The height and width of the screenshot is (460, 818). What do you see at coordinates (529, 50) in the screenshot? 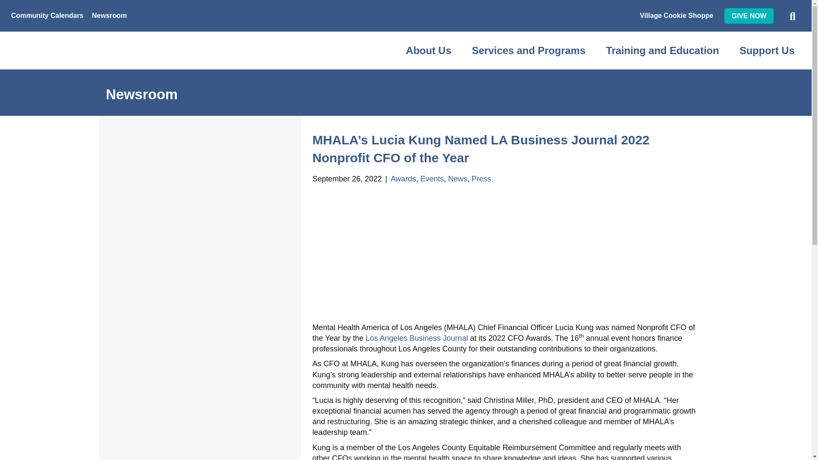
I see `Services and Programs` at bounding box center [529, 50].